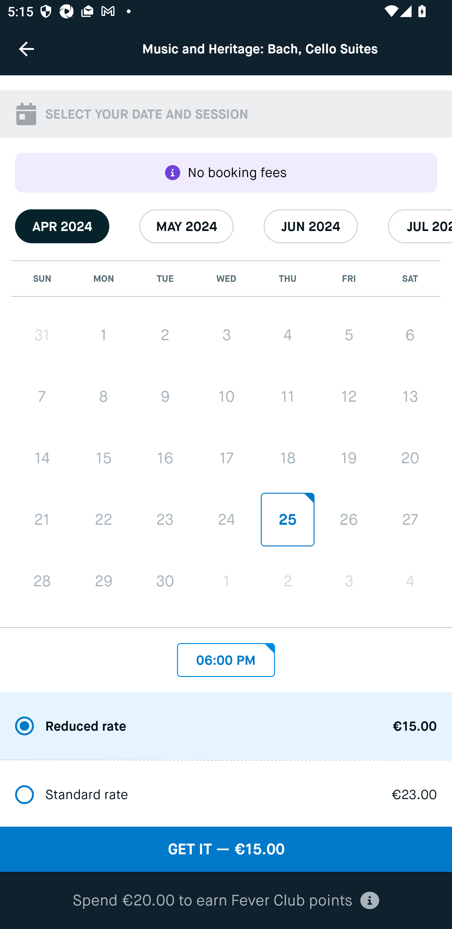 The image size is (452, 929). I want to click on APR 2024, so click(62, 226).